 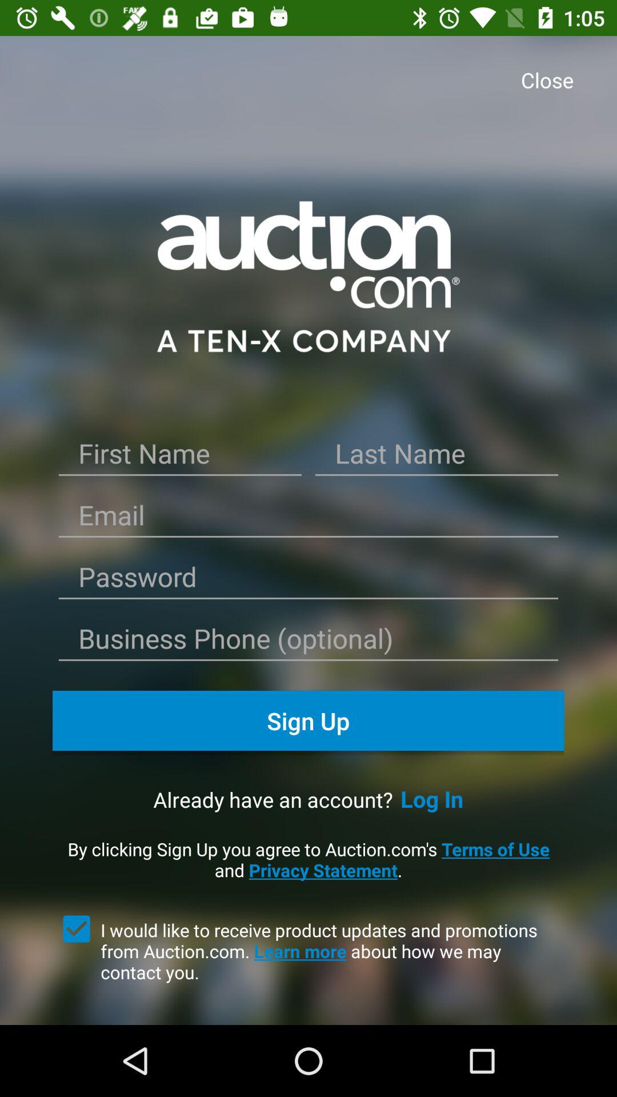 I want to click on enter last name, so click(x=436, y=457).